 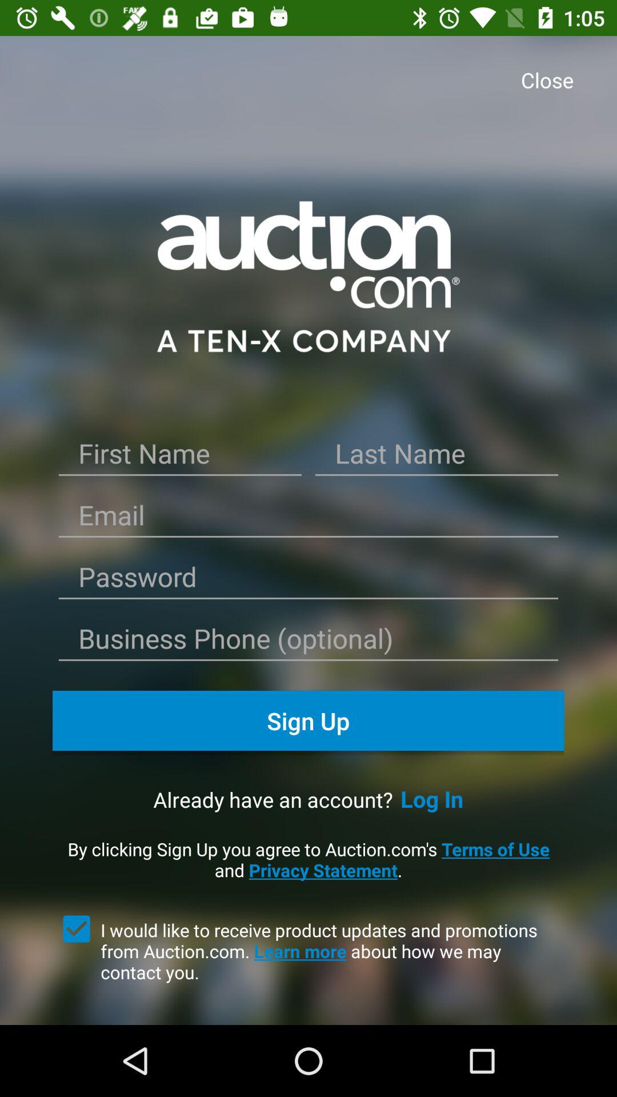 I want to click on enter last name, so click(x=436, y=457).